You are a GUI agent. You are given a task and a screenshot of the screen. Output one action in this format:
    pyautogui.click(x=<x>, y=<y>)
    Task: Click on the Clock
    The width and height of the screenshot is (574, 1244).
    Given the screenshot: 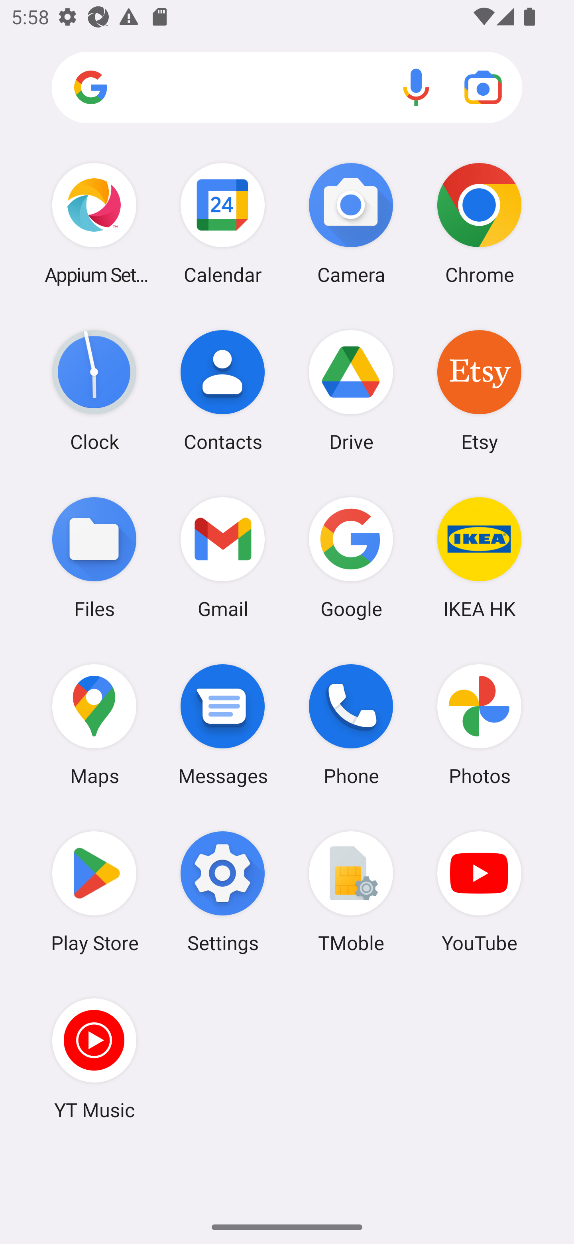 What is the action you would take?
    pyautogui.click(x=94, y=390)
    